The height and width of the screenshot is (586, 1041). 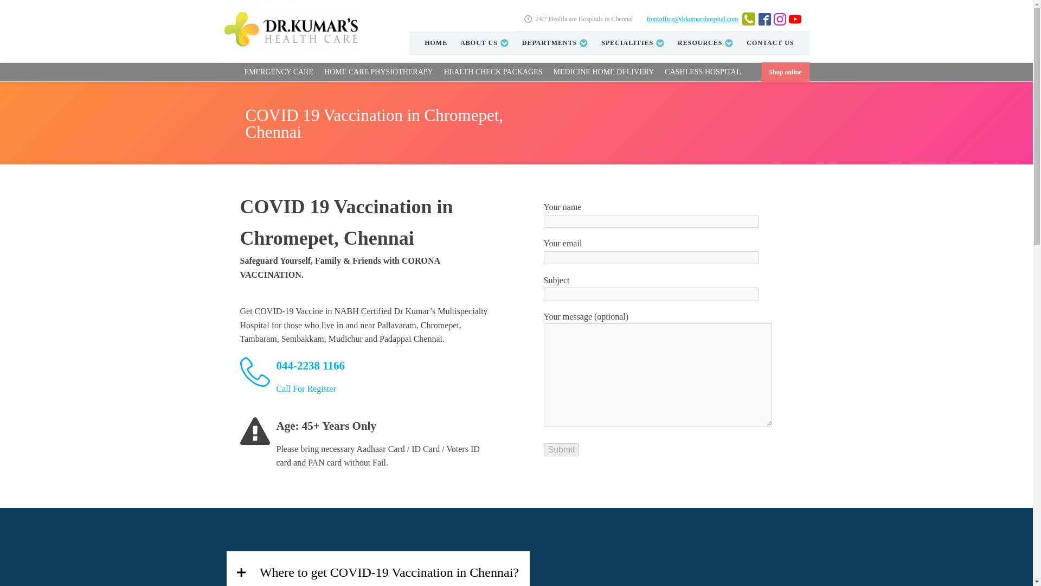 What do you see at coordinates (279, 72) in the screenshot?
I see `EMERGENCY CARE` at bounding box center [279, 72].